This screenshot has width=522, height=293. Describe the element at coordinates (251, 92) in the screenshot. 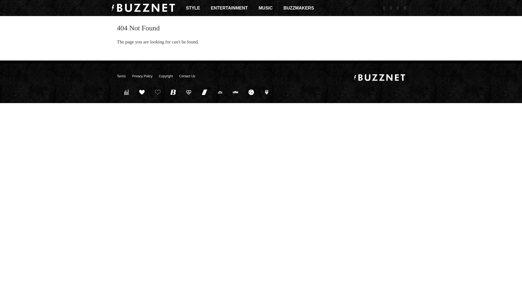

I see `Daily Funny` at that location.